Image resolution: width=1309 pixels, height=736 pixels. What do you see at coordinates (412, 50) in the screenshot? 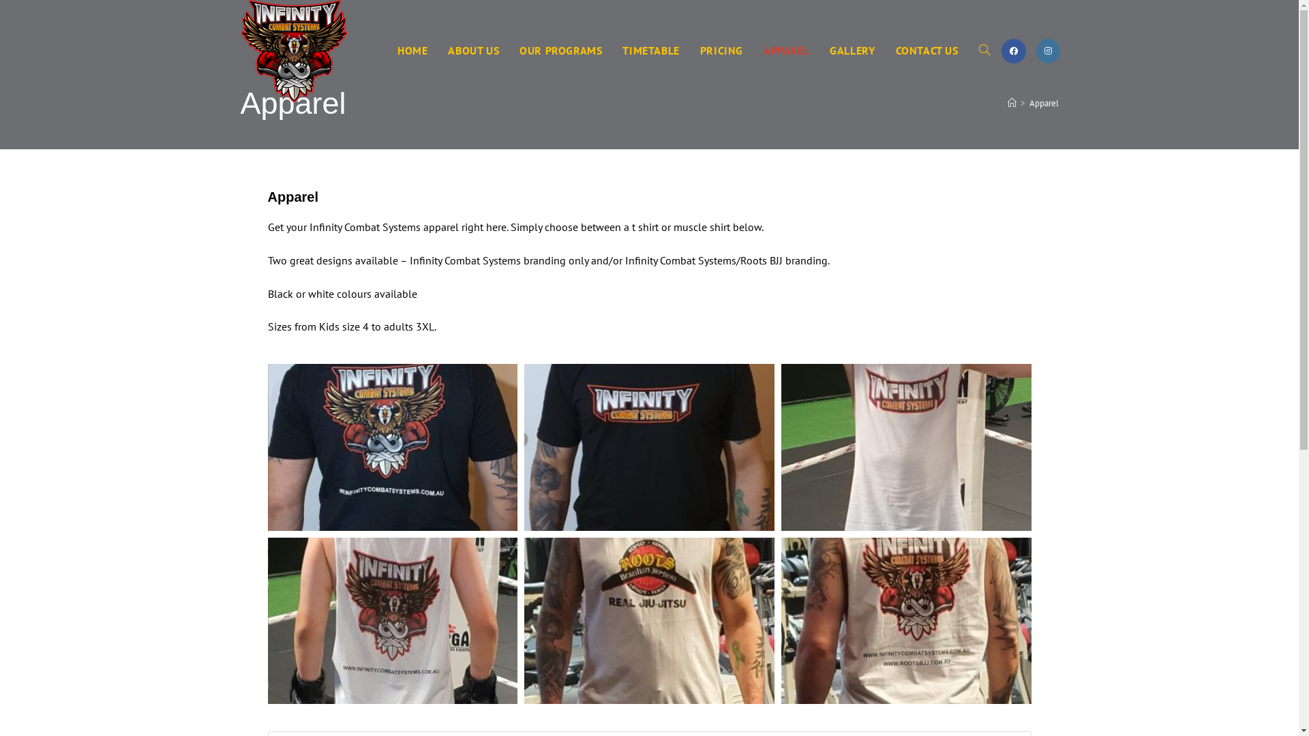
I see `HOME` at bounding box center [412, 50].